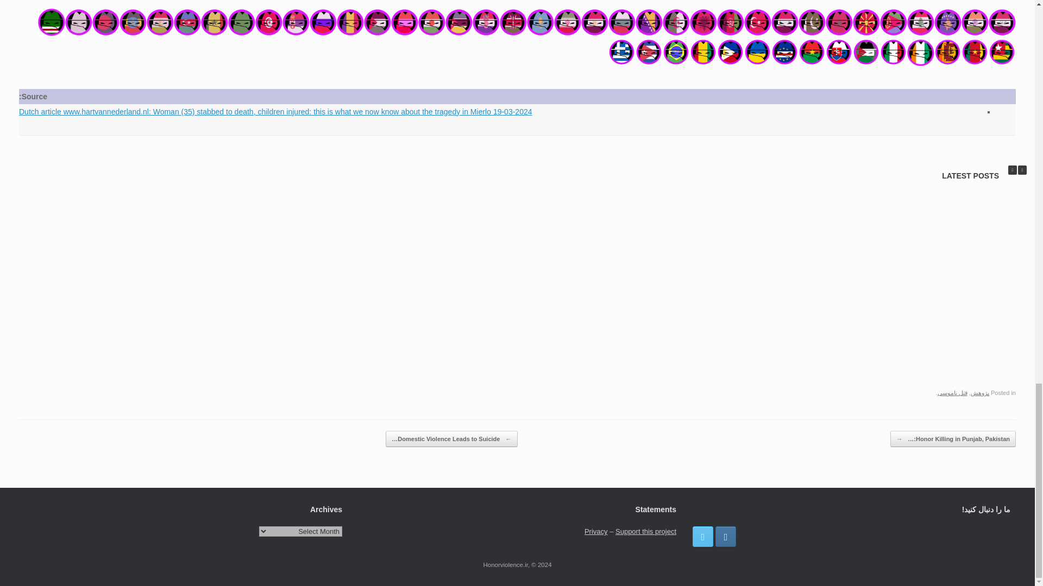  What do you see at coordinates (894, 22) in the screenshot?
I see `Eritrean perpetrator` at bounding box center [894, 22].